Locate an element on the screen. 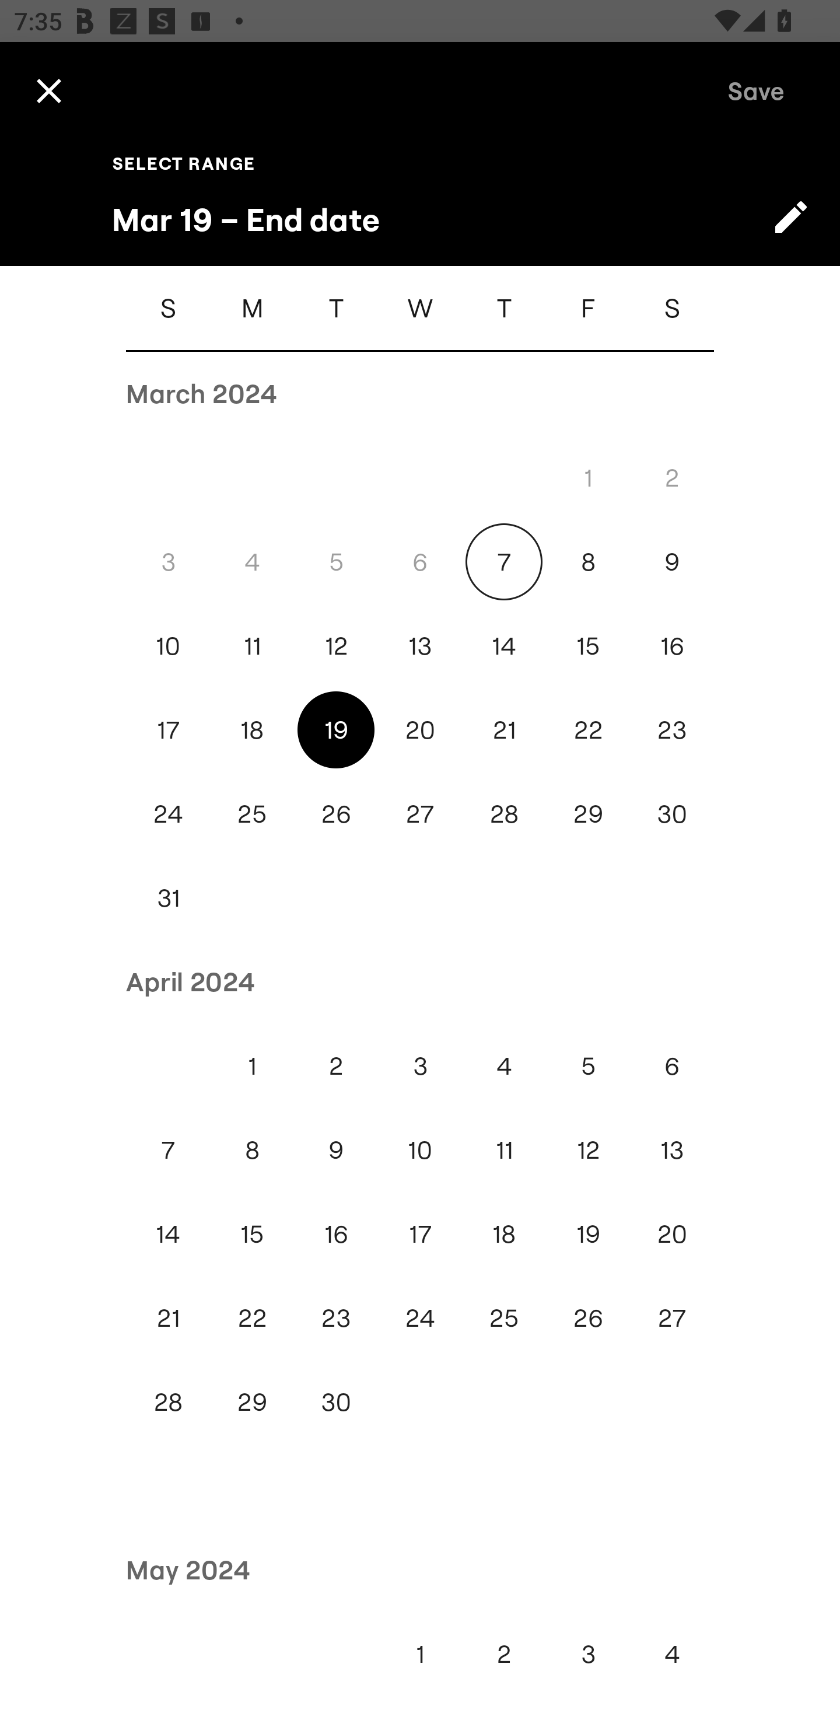 The width and height of the screenshot is (840, 1727). Cancel is located at coordinates (48, 90).